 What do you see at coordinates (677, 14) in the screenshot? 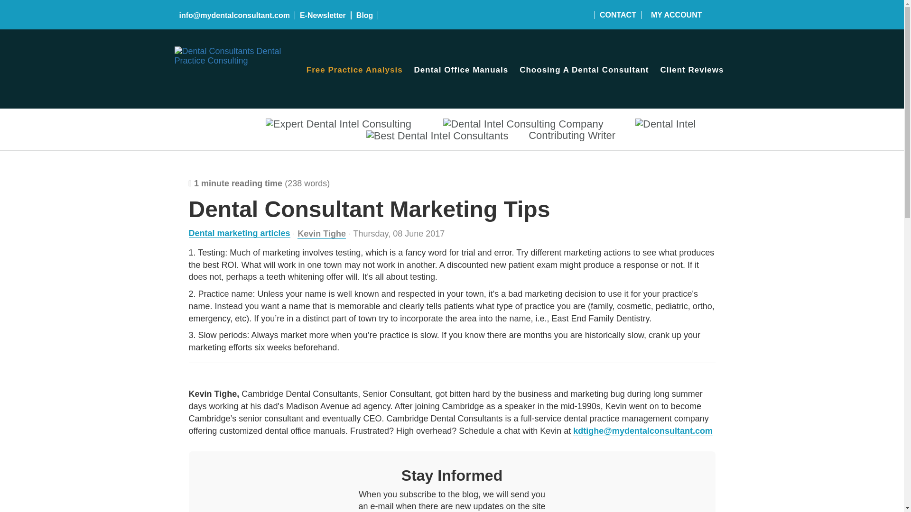
I see `MY ACCOUNT` at bounding box center [677, 14].